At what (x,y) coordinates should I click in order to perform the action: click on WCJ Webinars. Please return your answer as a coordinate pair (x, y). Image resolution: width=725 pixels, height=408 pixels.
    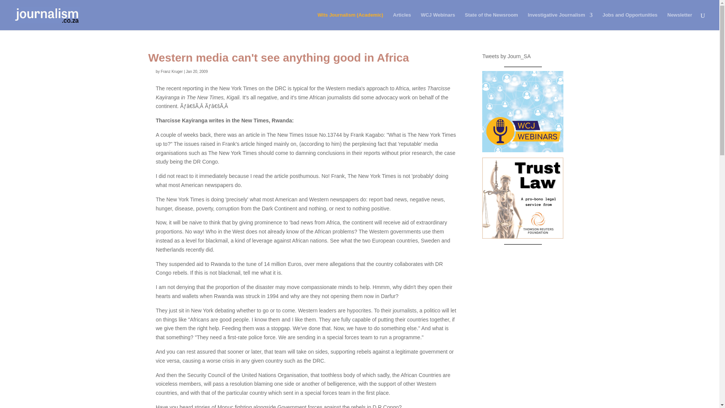
    Looking at the image, I should click on (438, 21).